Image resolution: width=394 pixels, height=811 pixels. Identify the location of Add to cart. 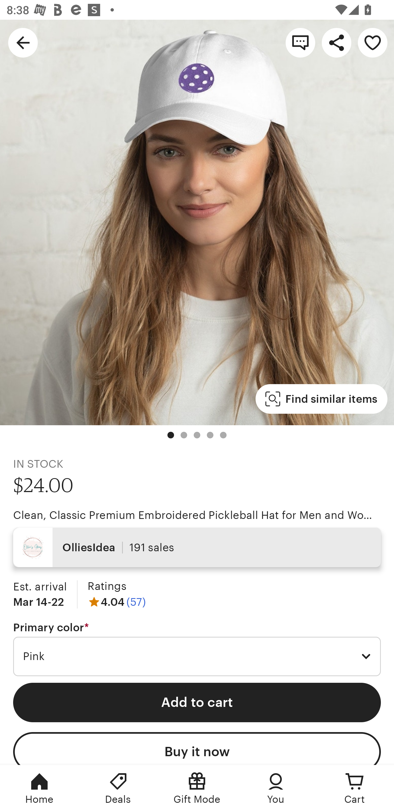
(197, 703).